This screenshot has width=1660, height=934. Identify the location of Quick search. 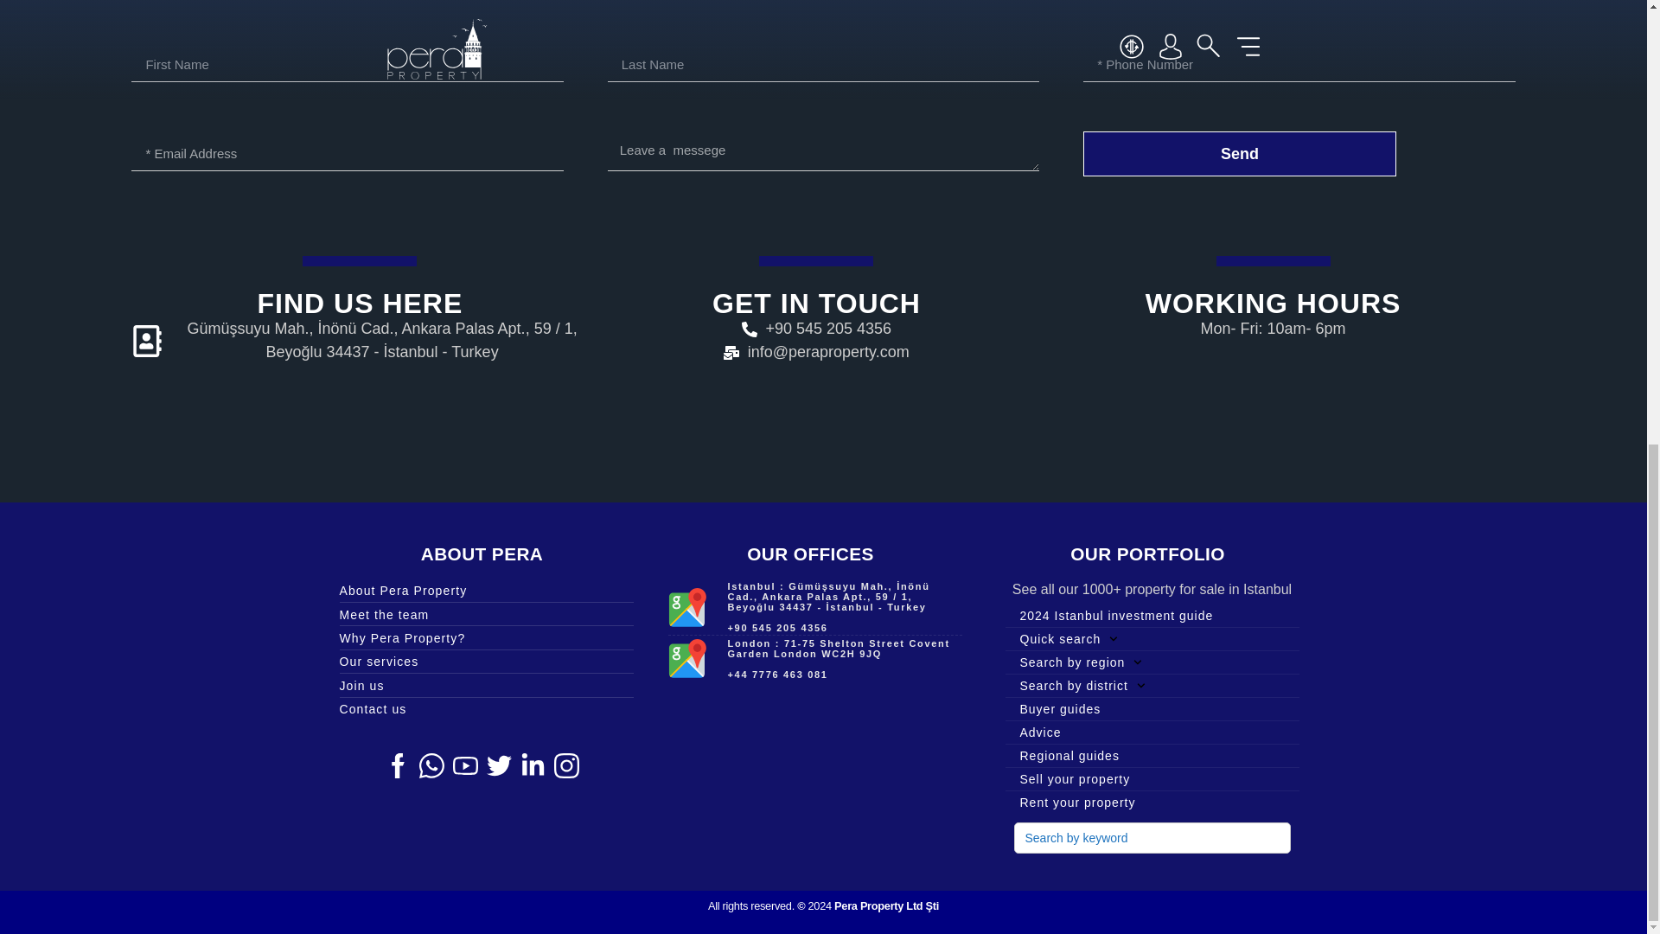
(1151, 638).